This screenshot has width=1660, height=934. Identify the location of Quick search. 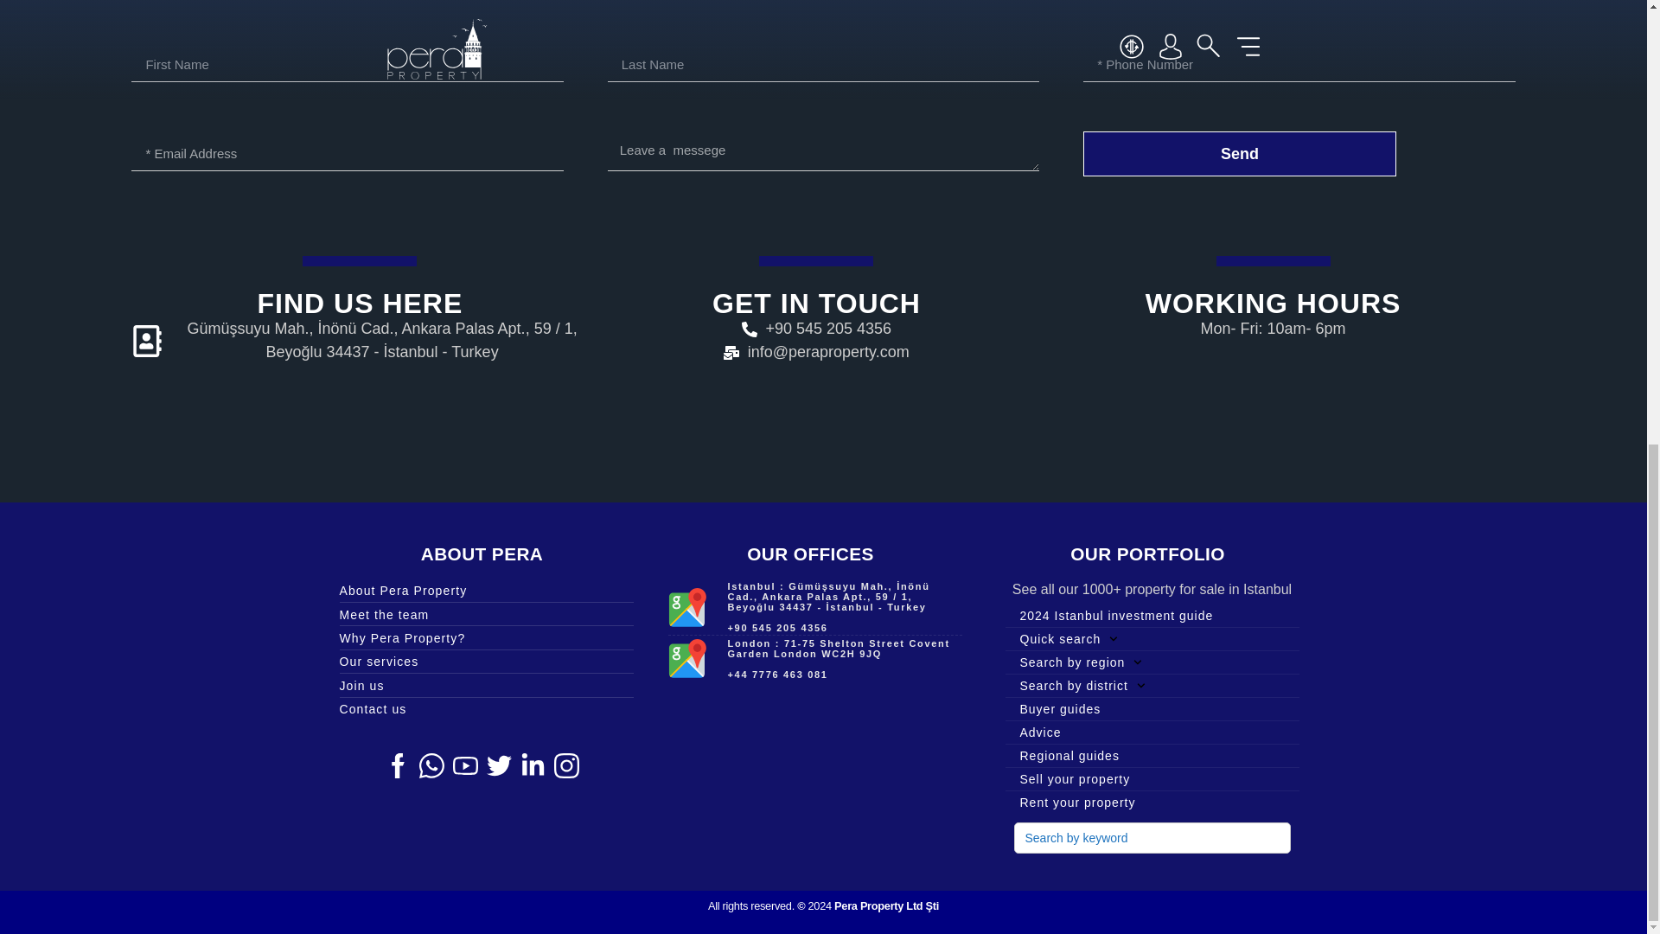
(1151, 638).